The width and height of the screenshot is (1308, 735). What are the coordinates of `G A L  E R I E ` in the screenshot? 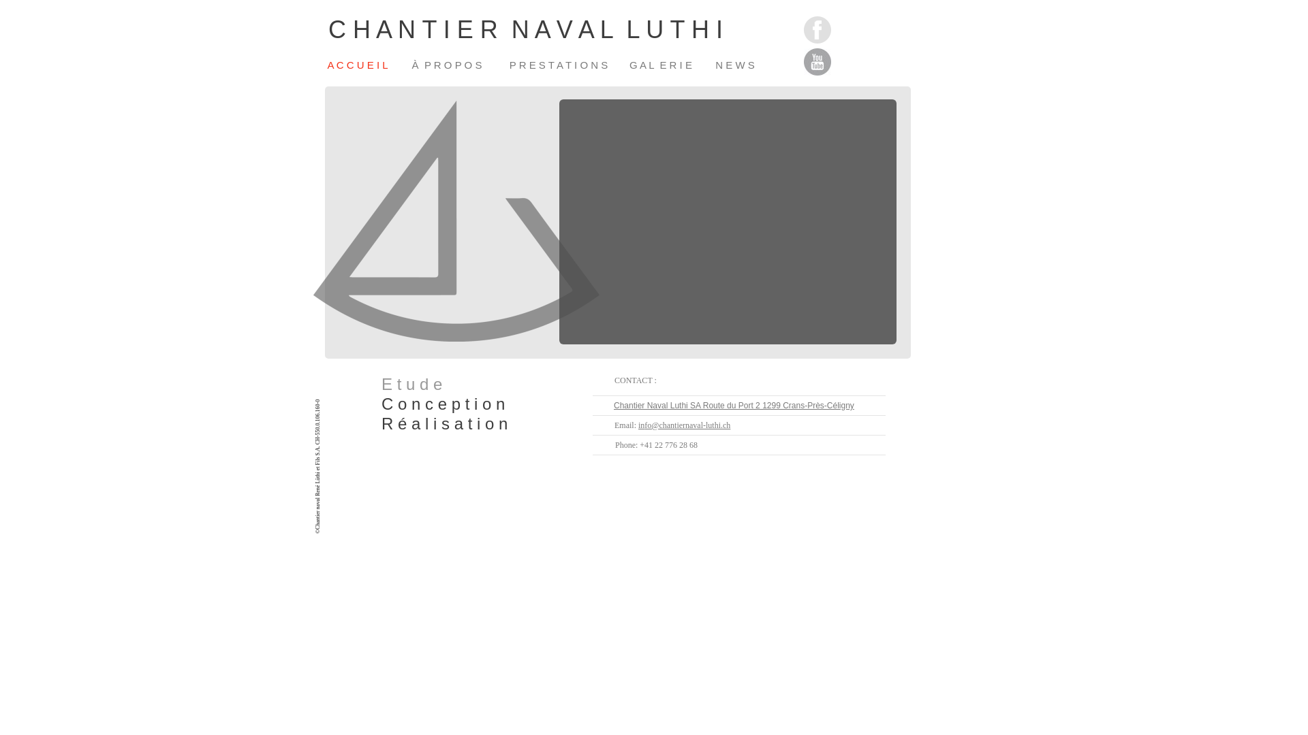 It's located at (662, 64).